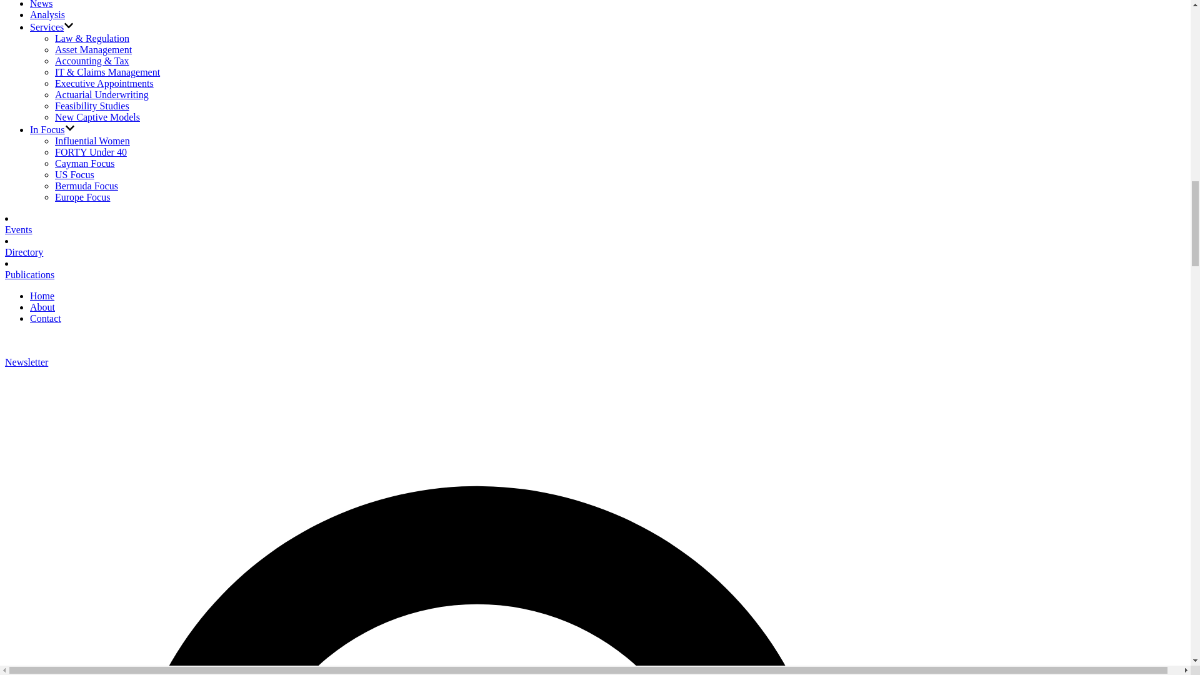  Describe the element at coordinates (91, 152) in the screenshot. I see `FORTY Under 40` at that location.